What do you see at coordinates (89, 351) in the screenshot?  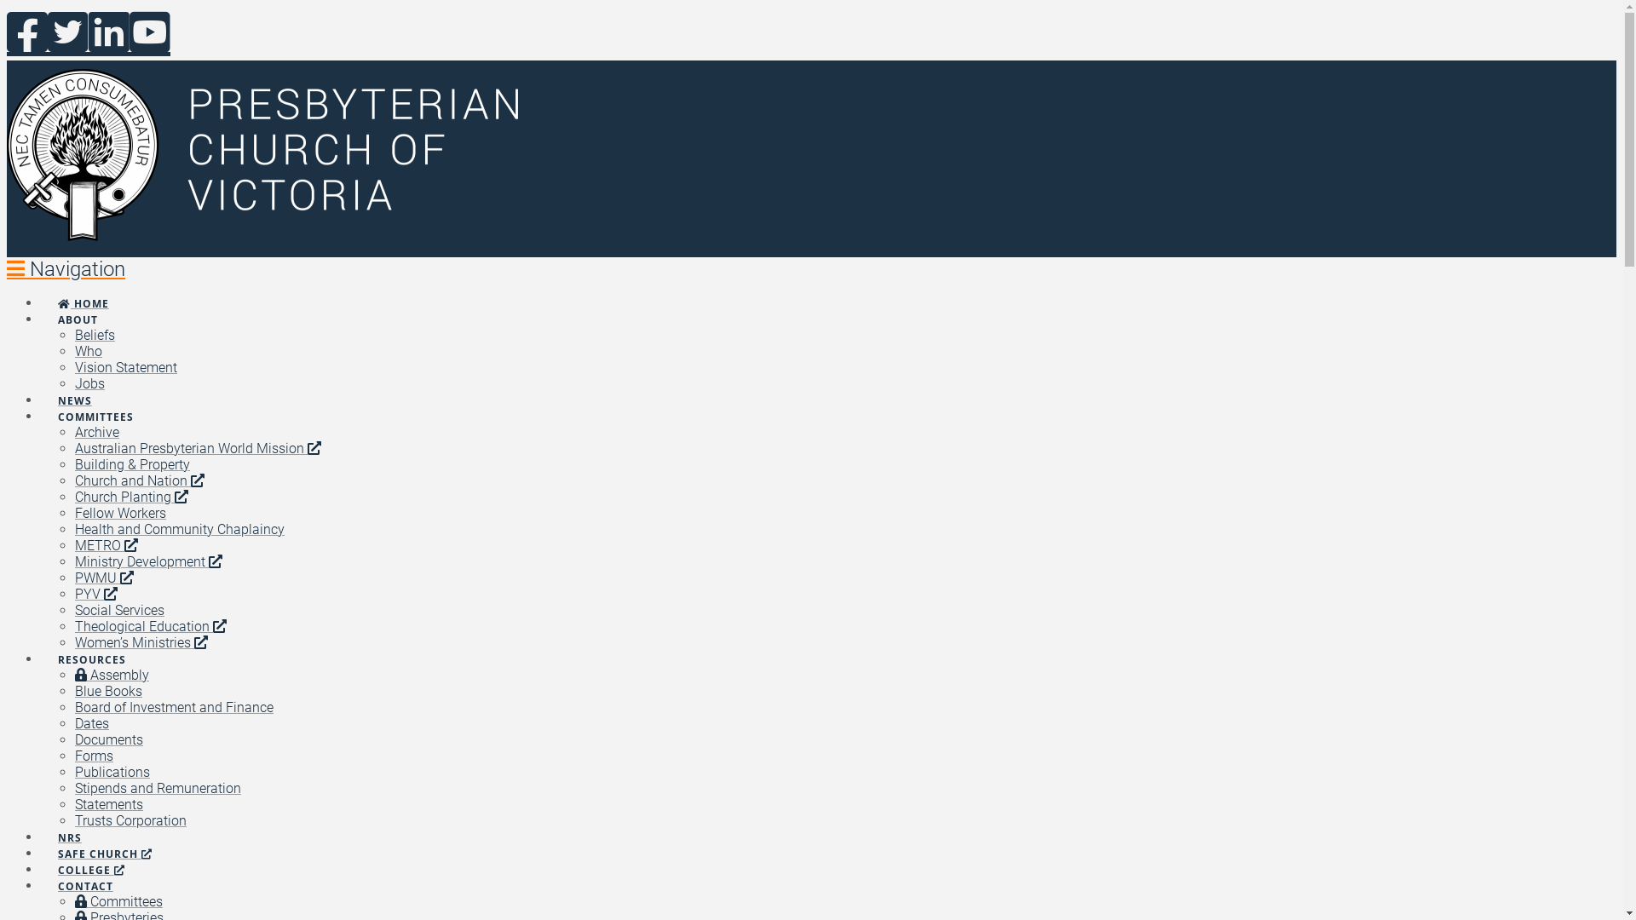 I see `Who` at bounding box center [89, 351].